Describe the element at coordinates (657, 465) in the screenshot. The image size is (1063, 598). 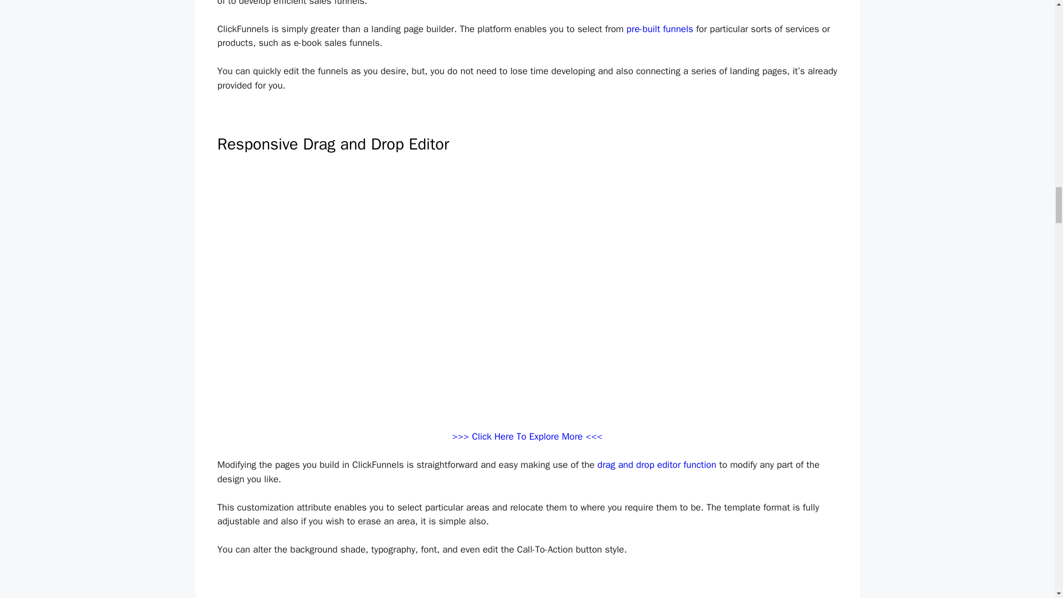
I see `drag and drop editor function` at that location.